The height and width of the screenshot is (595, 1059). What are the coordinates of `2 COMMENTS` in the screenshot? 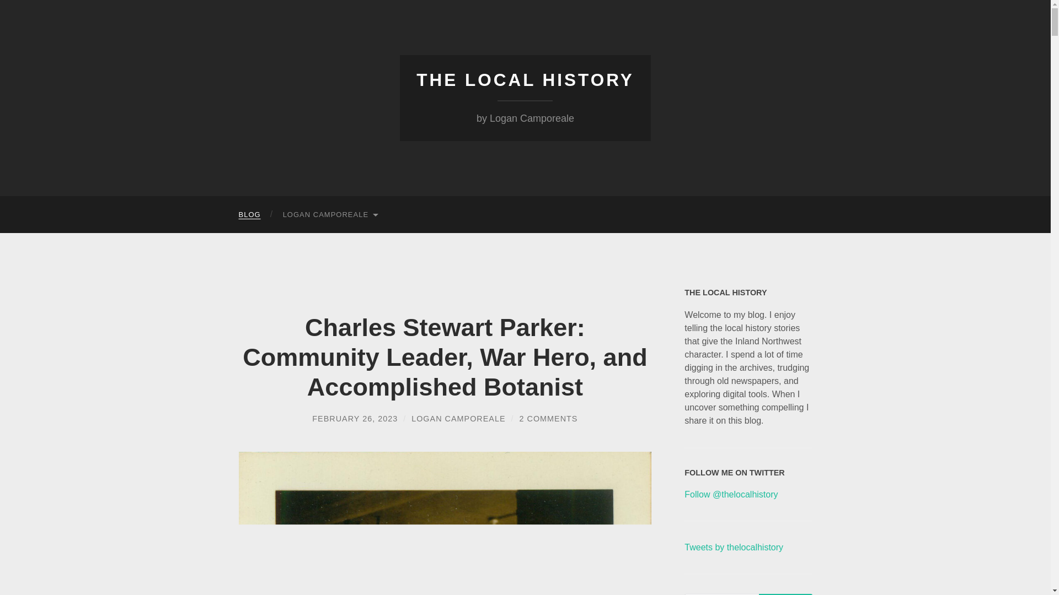 It's located at (549, 418).